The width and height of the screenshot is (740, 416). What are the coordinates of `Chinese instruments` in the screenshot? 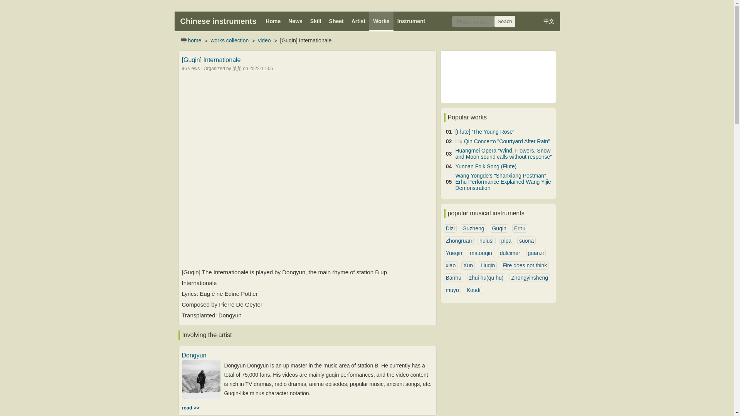 It's located at (219, 21).